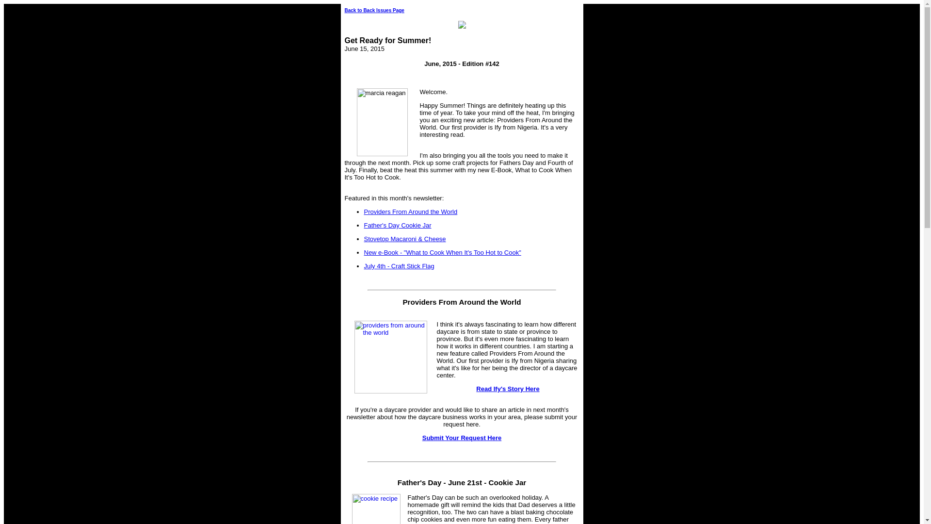 Image resolution: width=931 pixels, height=524 pixels. Describe the element at coordinates (462, 482) in the screenshot. I see `Father's Day - June 21st - Cookie Jar` at that location.